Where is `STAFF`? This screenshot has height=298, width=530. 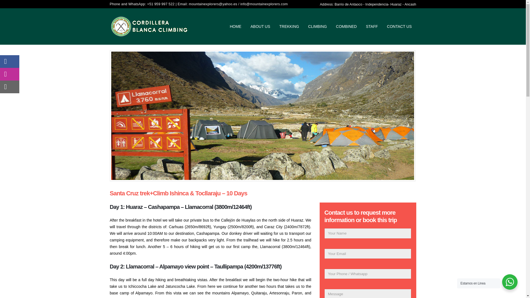 STAFF is located at coordinates (372, 26).